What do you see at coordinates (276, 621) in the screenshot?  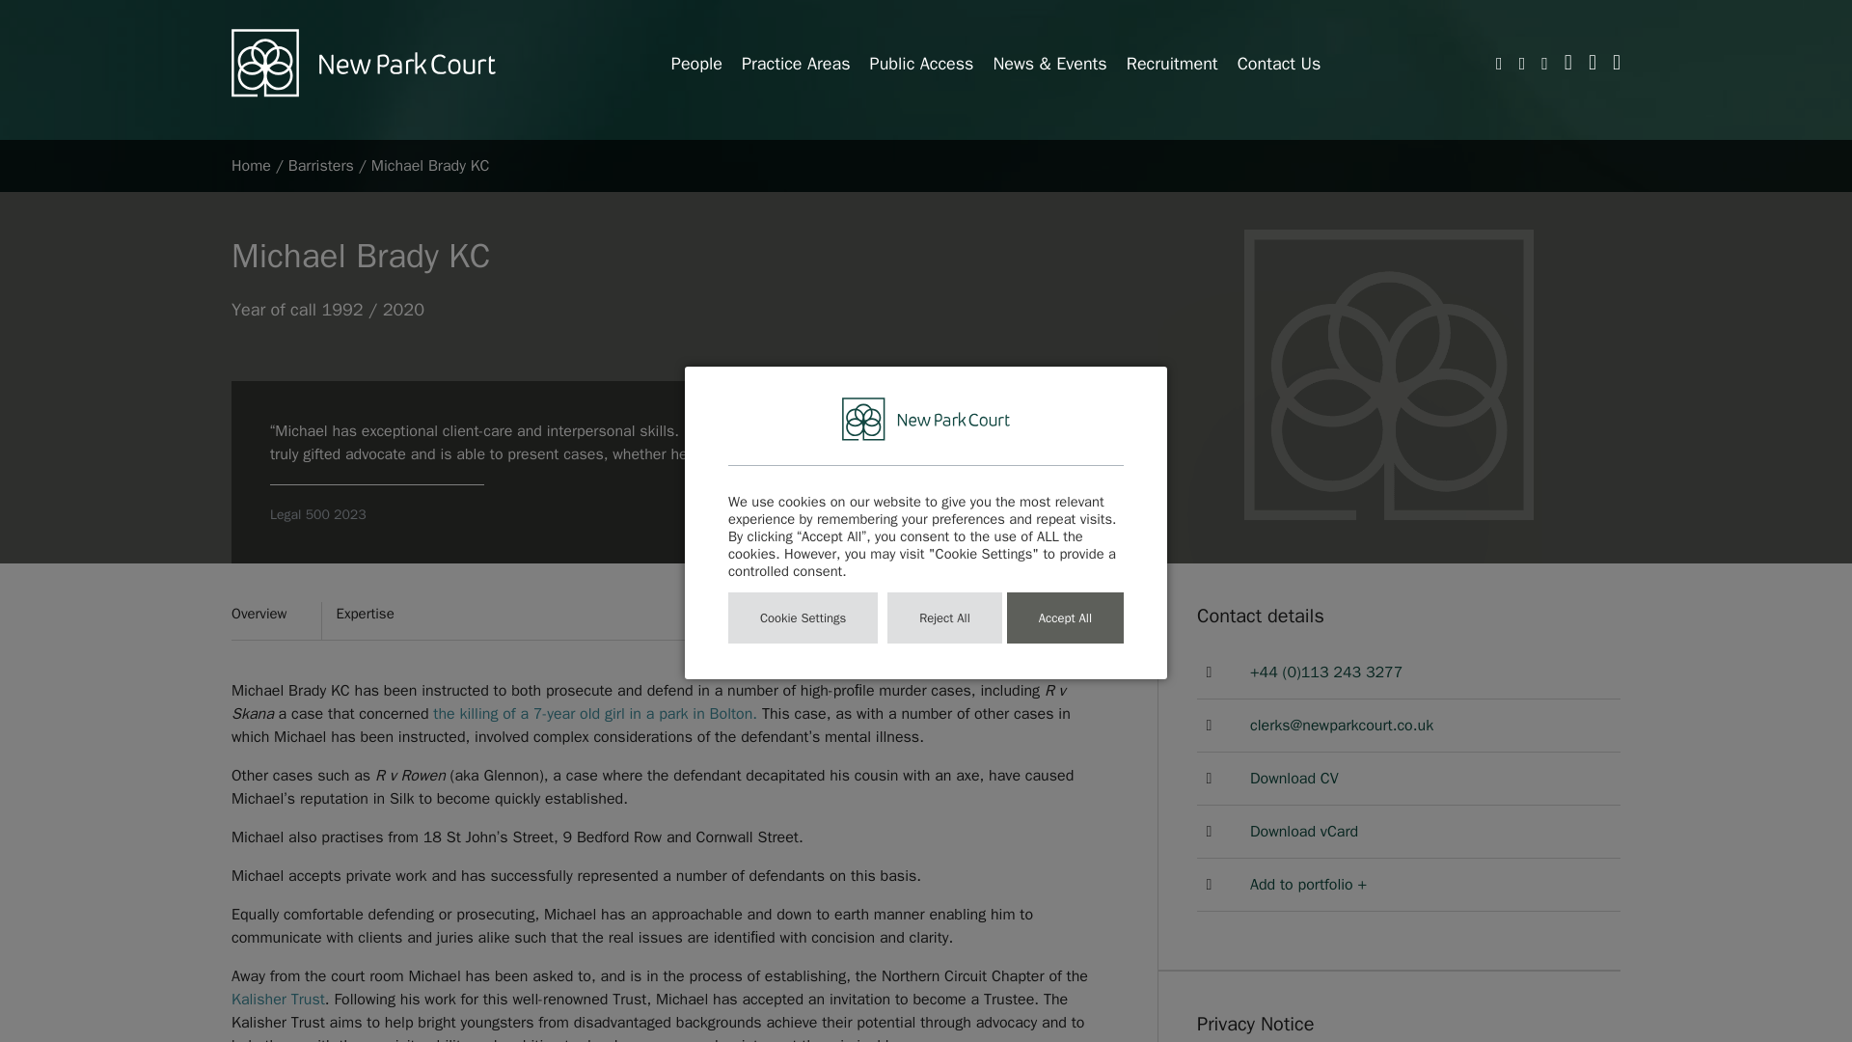 I see `Overview` at bounding box center [276, 621].